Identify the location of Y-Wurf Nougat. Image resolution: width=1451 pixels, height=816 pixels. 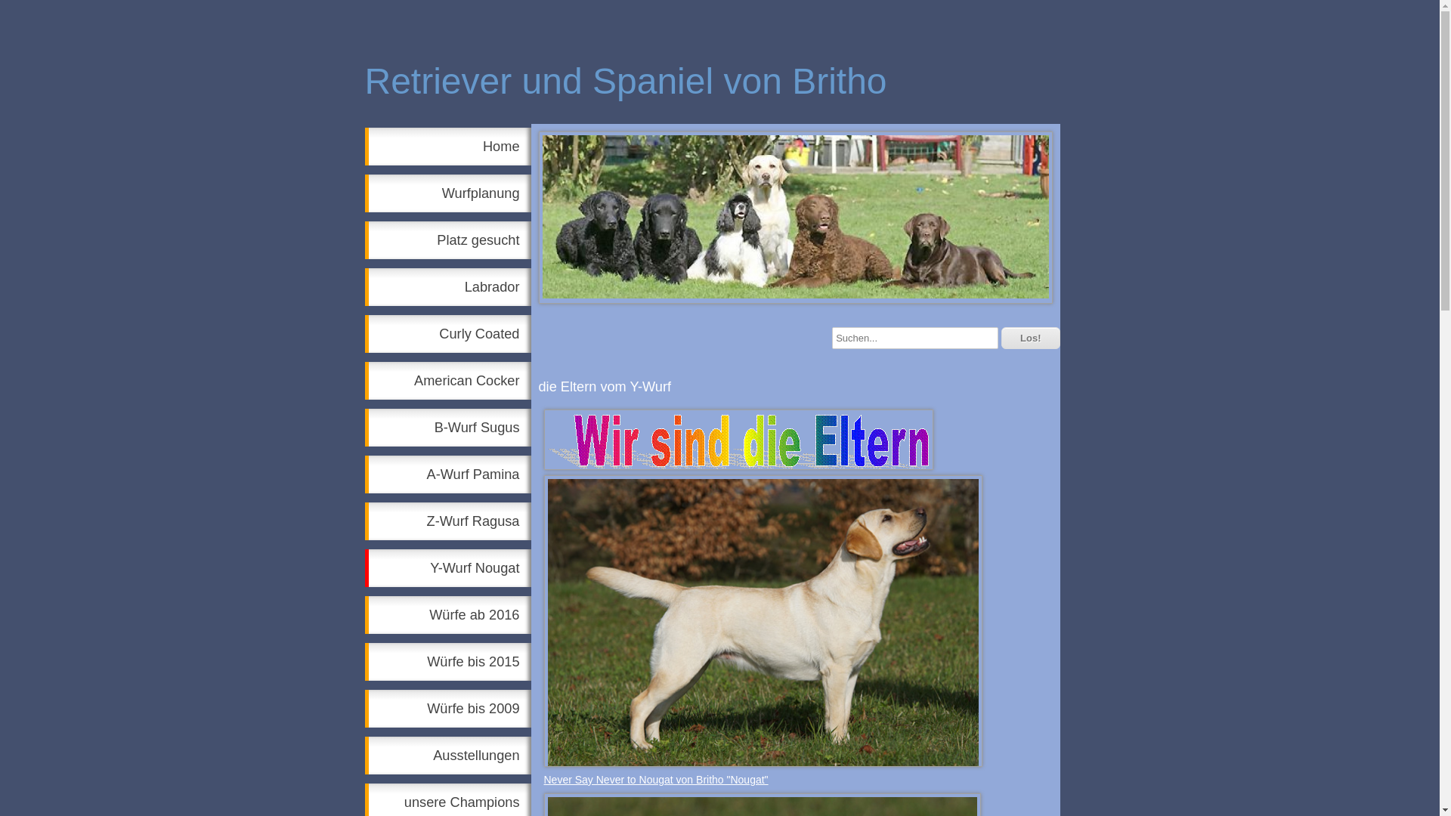
(447, 568).